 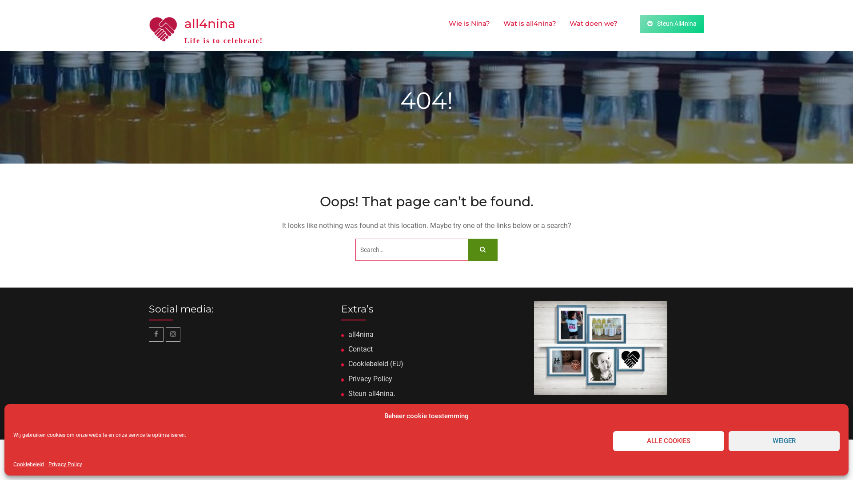 I want to click on Cookiebeleid (EU), so click(x=376, y=364).